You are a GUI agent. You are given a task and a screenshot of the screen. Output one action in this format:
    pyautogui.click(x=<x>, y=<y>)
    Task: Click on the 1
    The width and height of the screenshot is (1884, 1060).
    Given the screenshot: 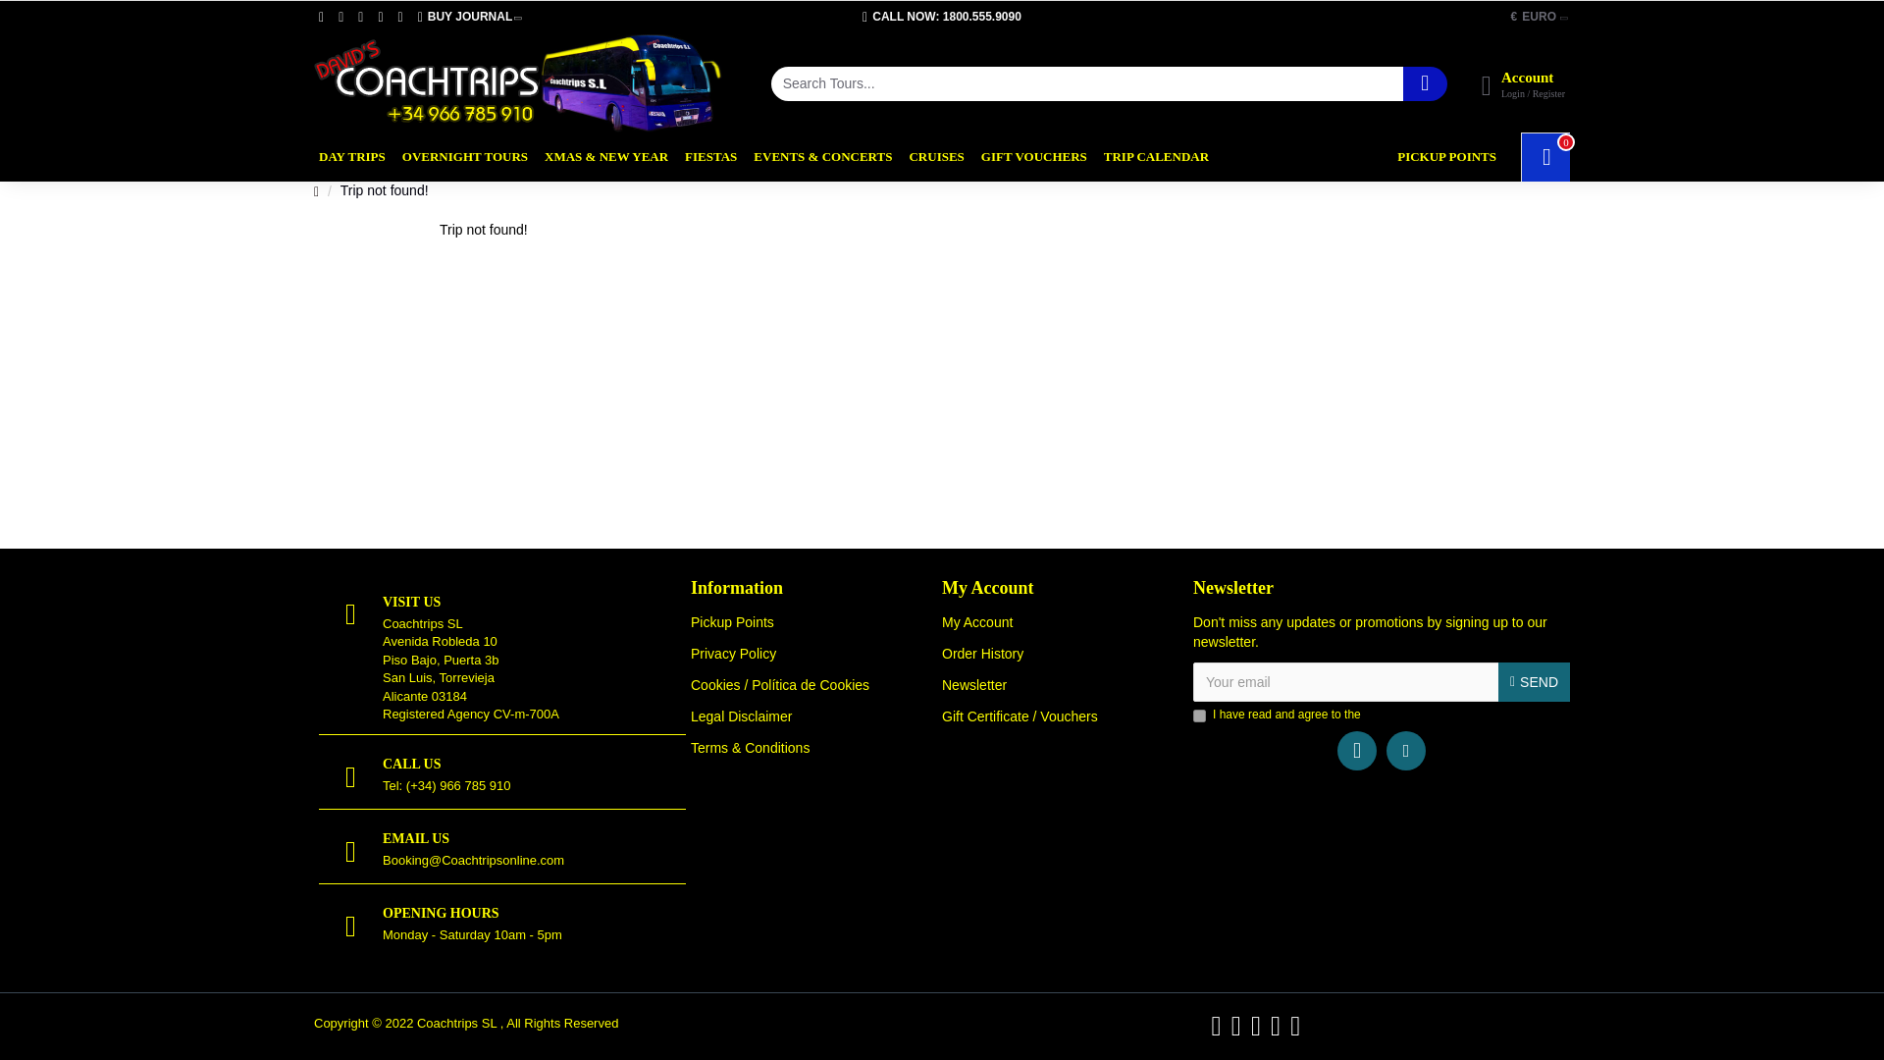 What is the action you would take?
    pyautogui.click(x=1199, y=715)
    